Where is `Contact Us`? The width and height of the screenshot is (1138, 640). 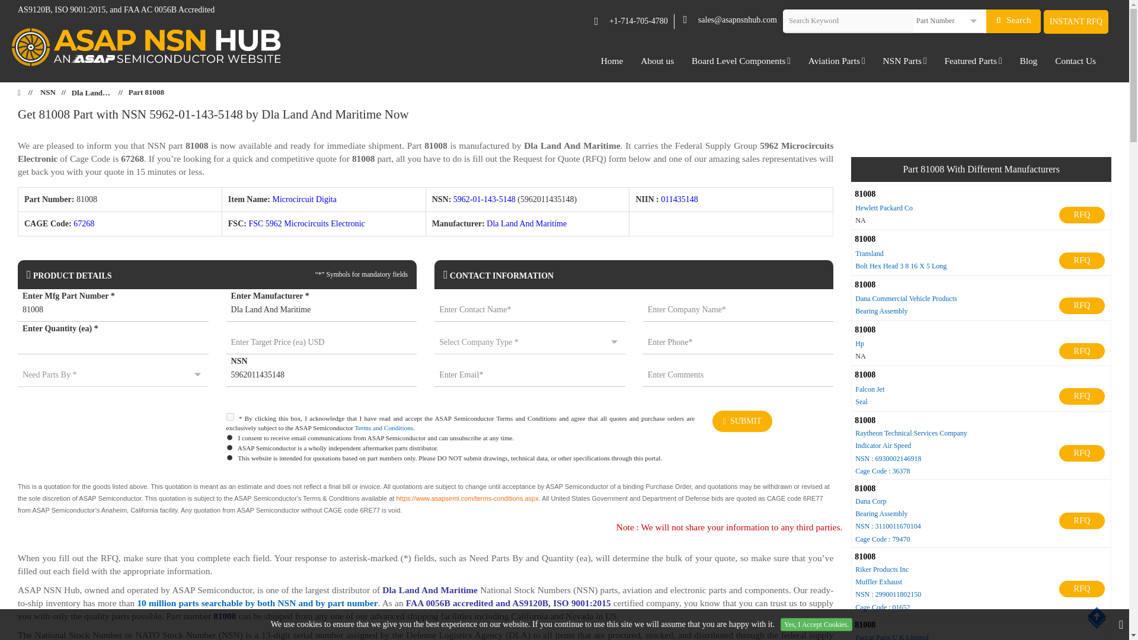
Contact Us is located at coordinates (1075, 60).